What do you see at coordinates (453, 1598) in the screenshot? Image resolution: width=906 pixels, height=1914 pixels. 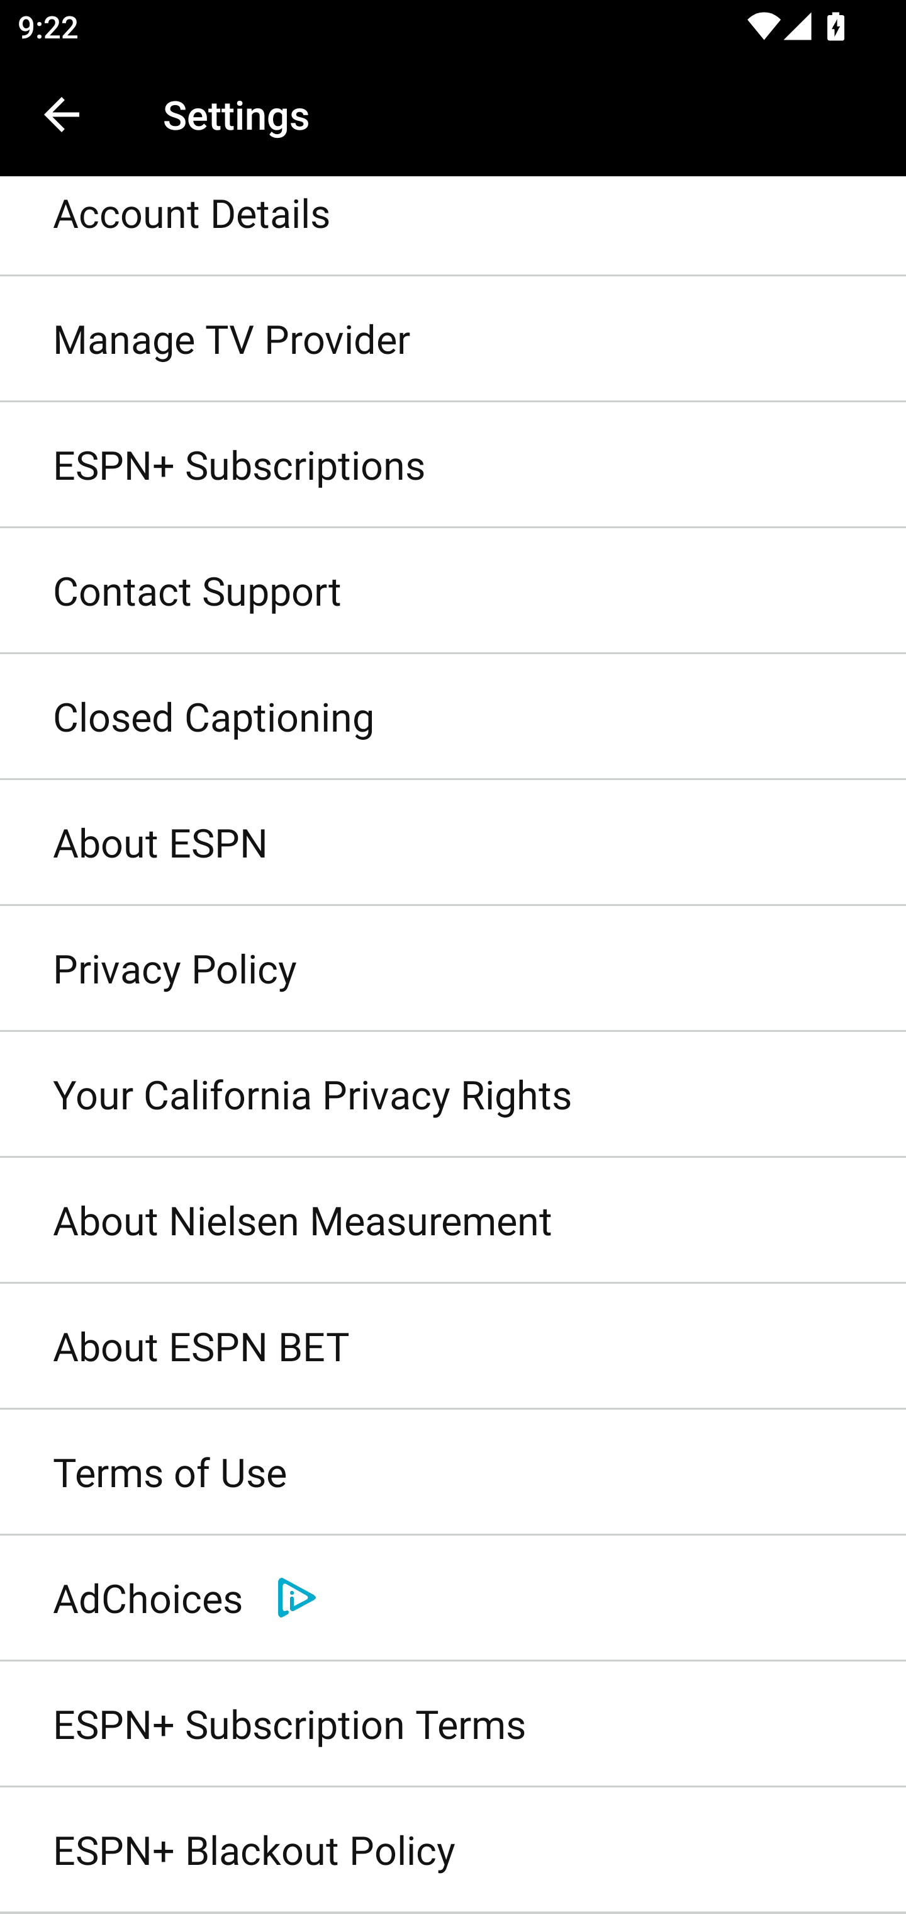 I see `AdChoices` at bounding box center [453, 1598].